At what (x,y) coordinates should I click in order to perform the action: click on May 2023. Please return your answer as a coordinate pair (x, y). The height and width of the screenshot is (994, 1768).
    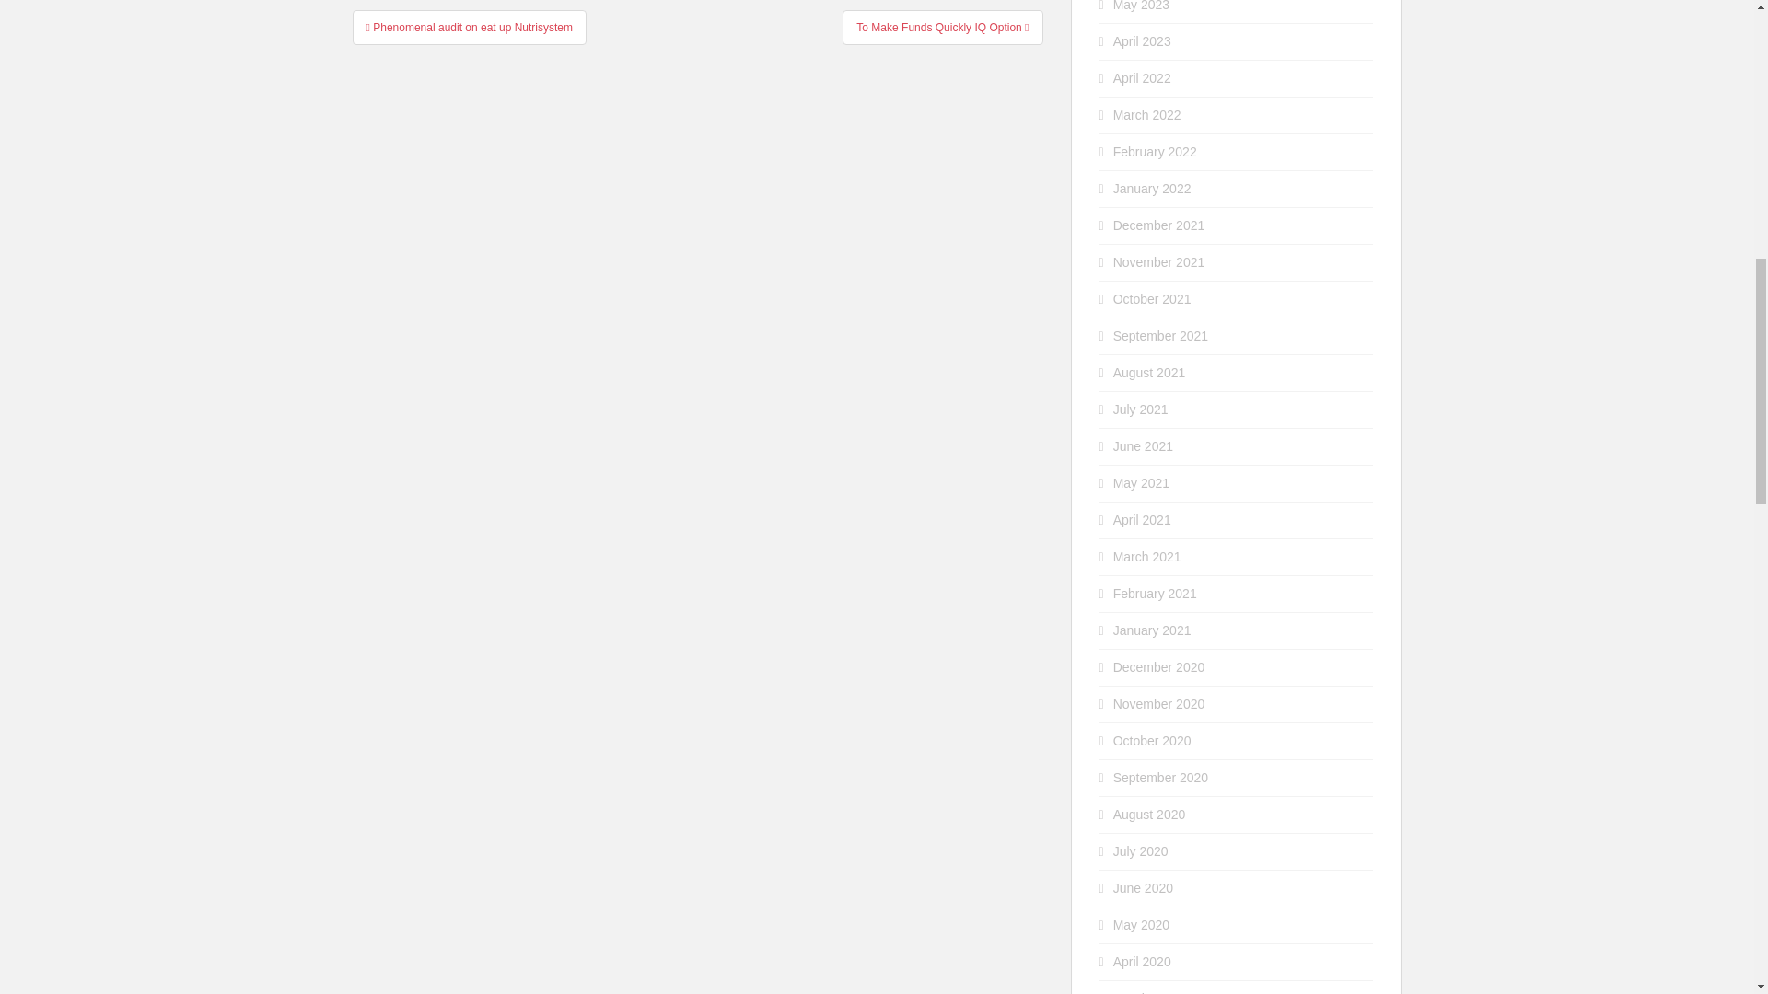
    Looking at the image, I should click on (1141, 6).